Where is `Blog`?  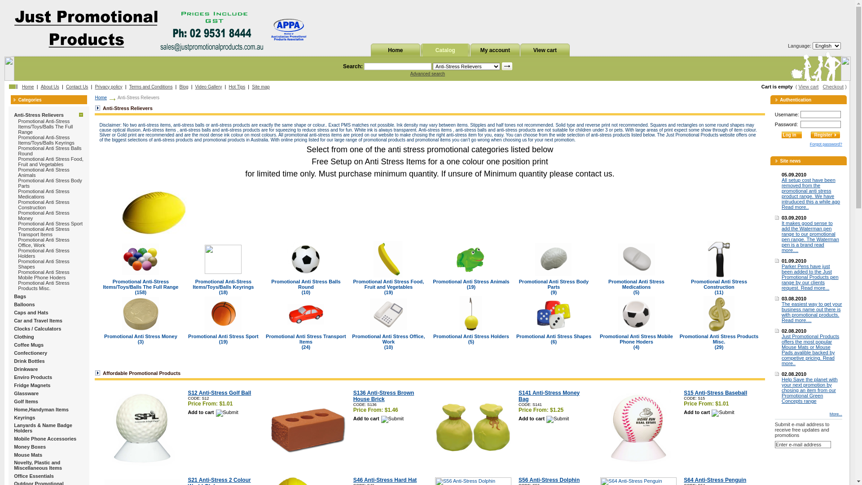 Blog is located at coordinates (184, 87).